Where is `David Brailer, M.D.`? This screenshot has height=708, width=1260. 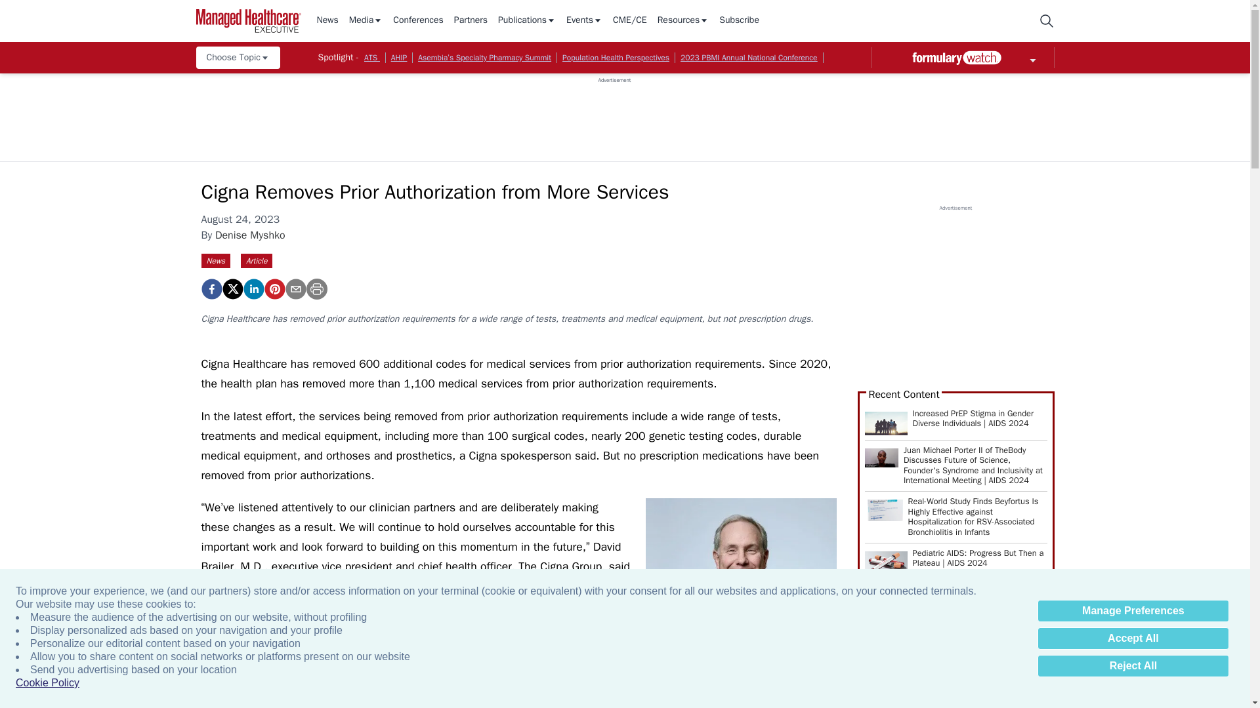 David Brailer, M.D. is located at coordinates (740, 593).